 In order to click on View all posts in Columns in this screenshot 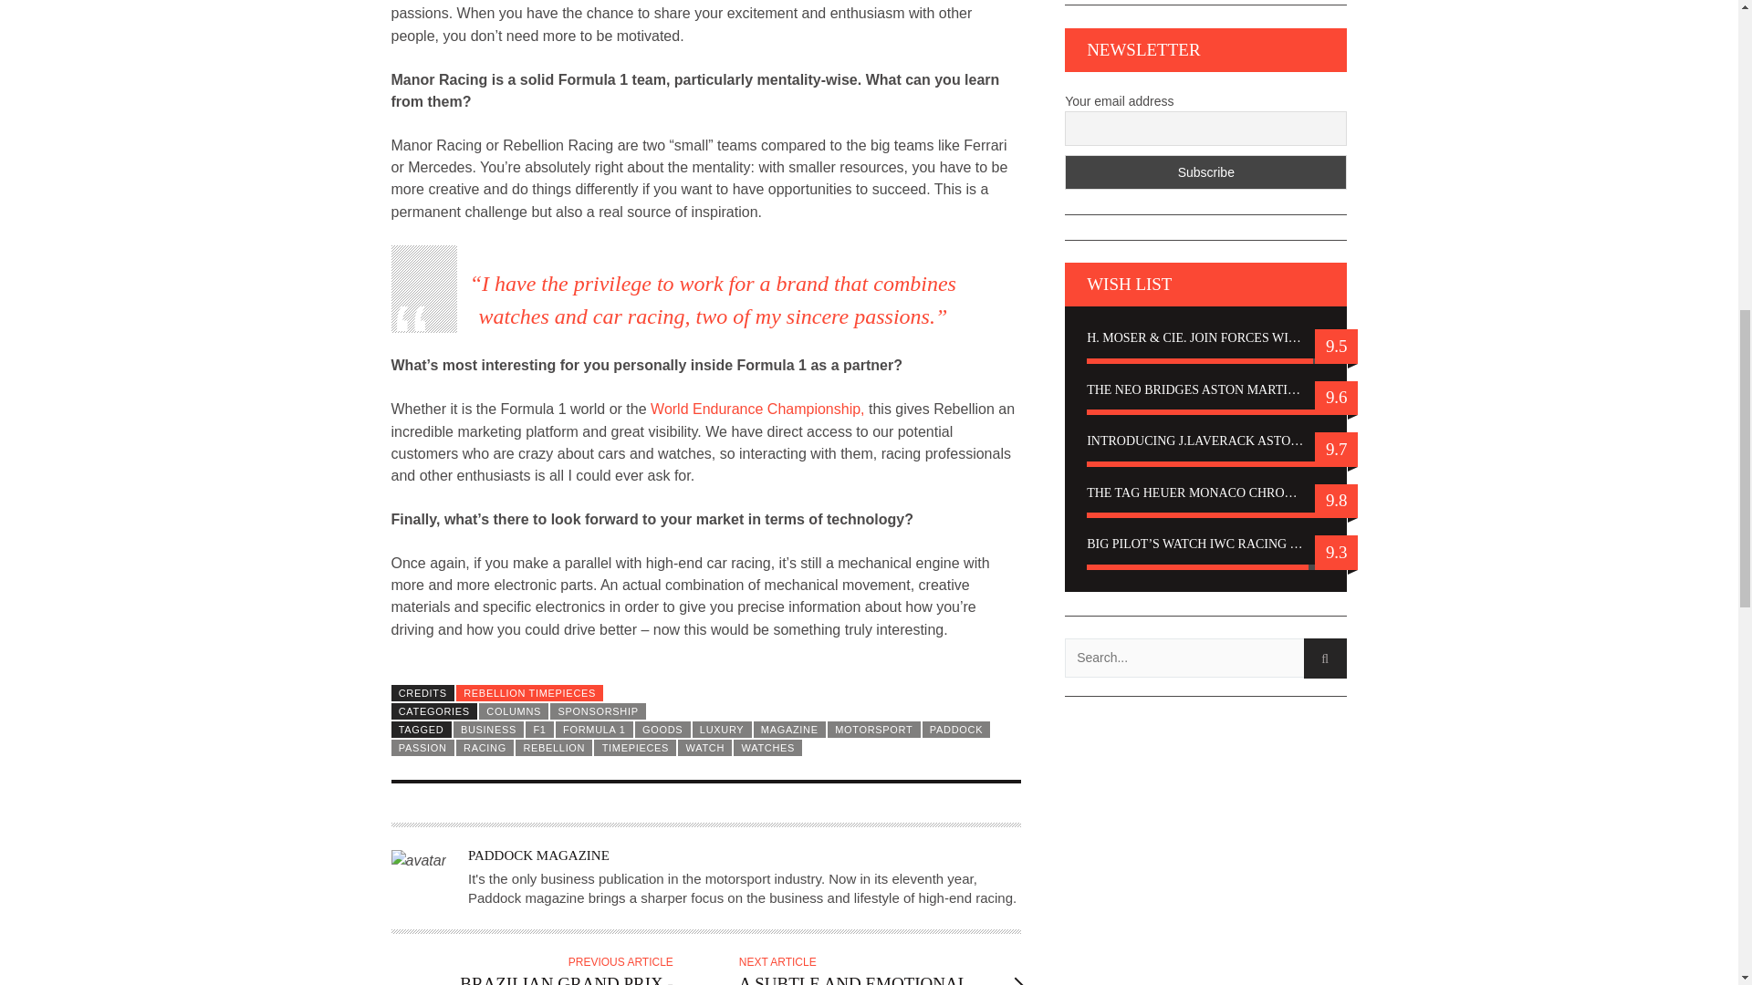, I will do `click(513, 711)`.